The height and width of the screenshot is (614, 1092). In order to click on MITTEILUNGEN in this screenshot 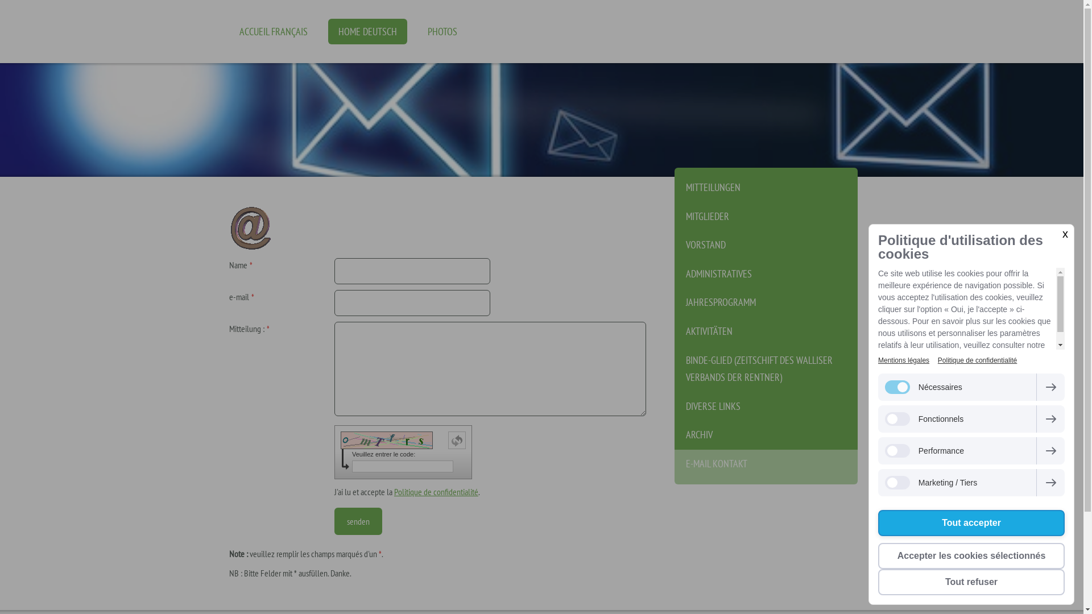, I will do `click(766, 185)`.